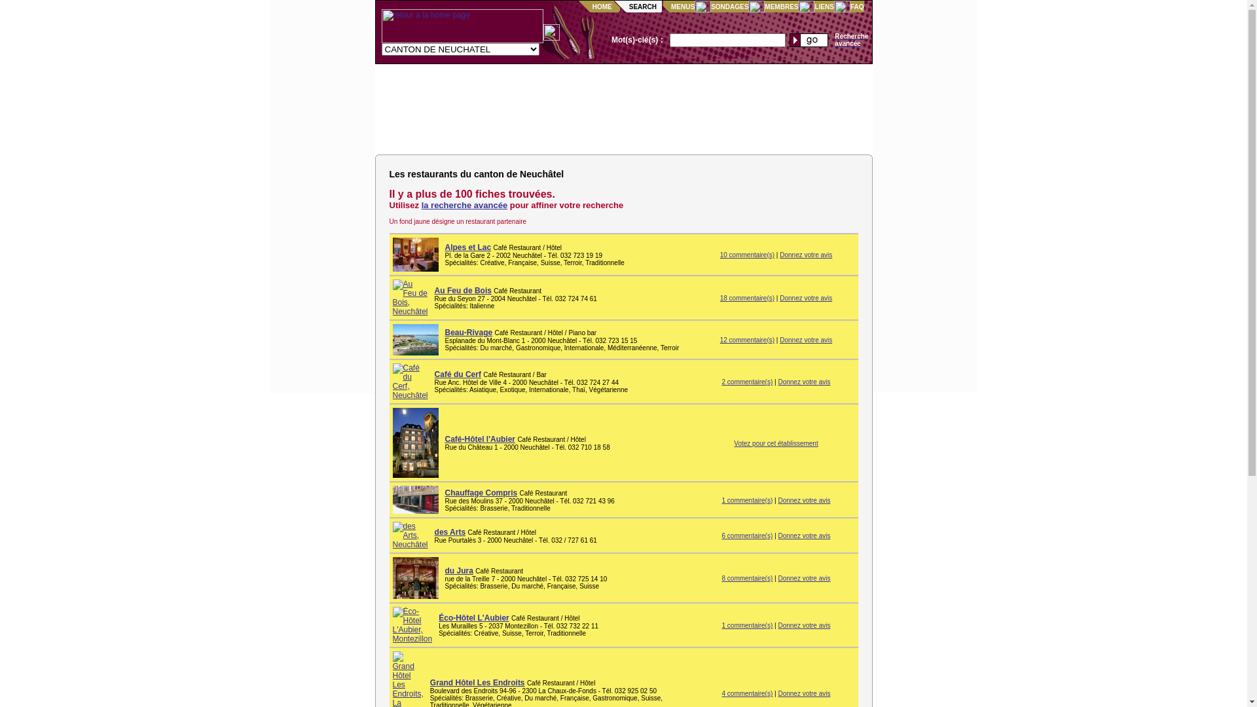 This screenshot has width=1257, height=707. Describe the element at coordinates (747, 500) in the screenshot. I see `1 commentaire(s)` at that location.